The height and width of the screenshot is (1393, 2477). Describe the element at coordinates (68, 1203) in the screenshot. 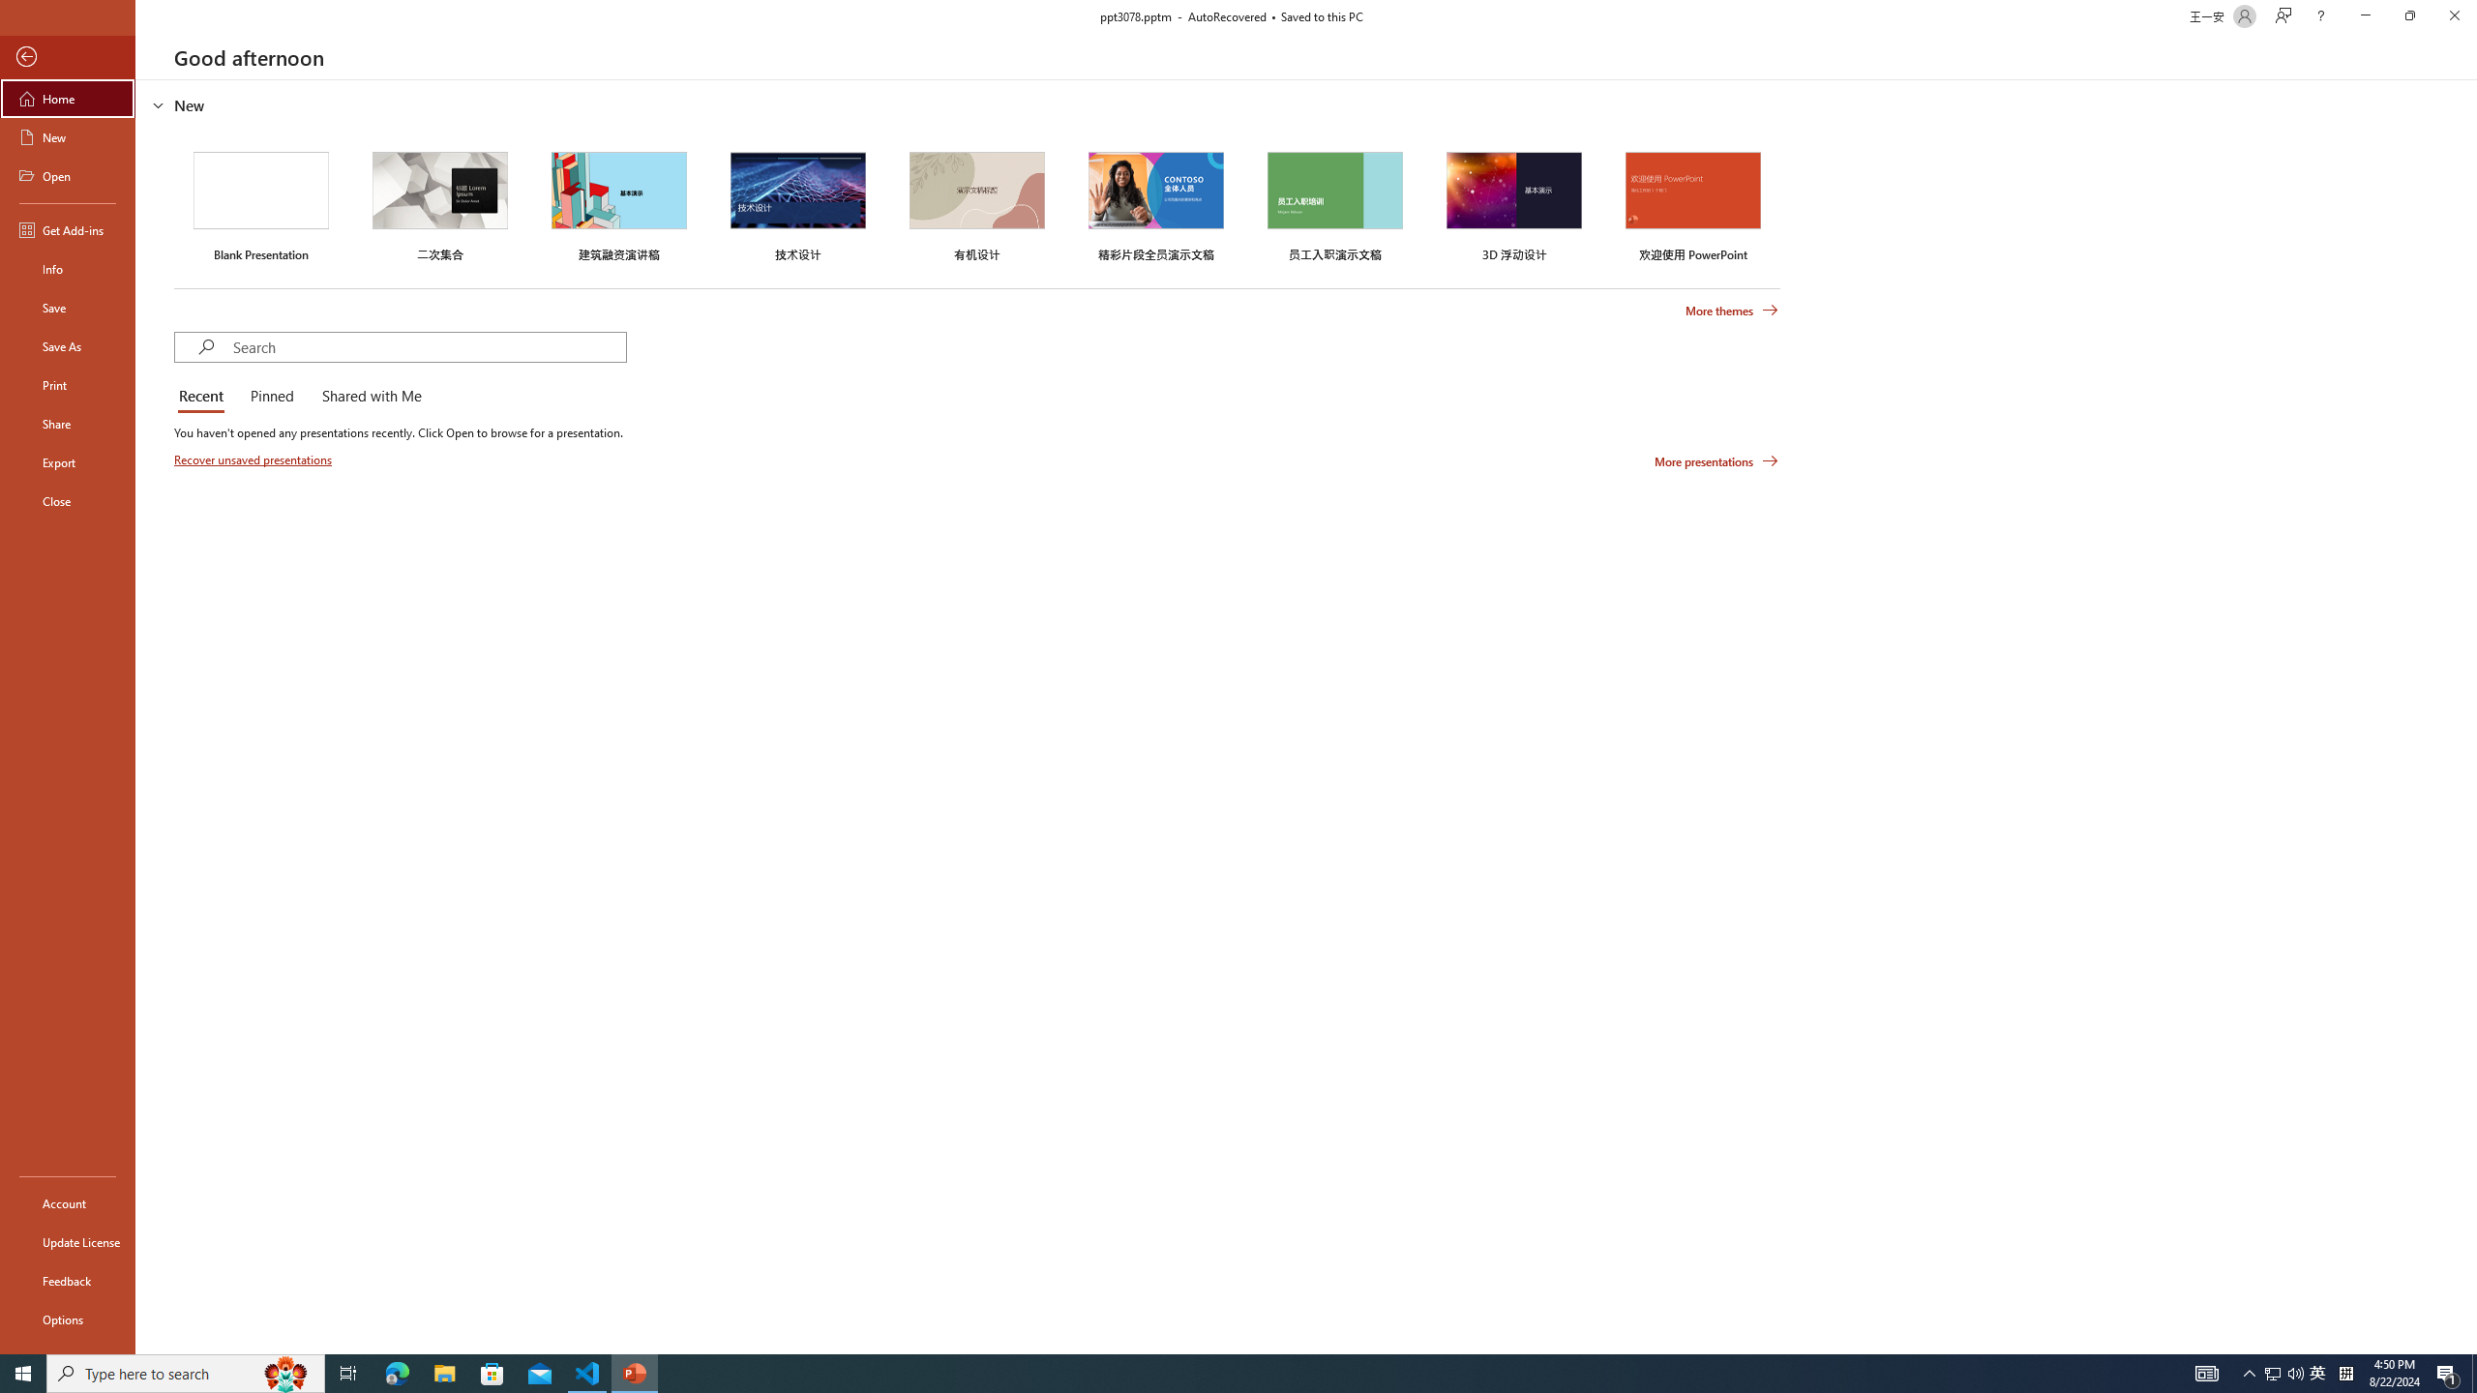

I see `Account` at that location.